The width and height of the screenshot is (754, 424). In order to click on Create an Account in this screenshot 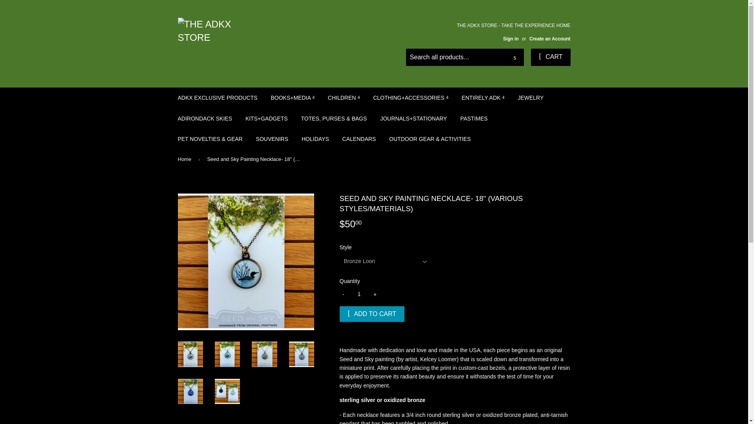, I will do `click(550, 38)`.